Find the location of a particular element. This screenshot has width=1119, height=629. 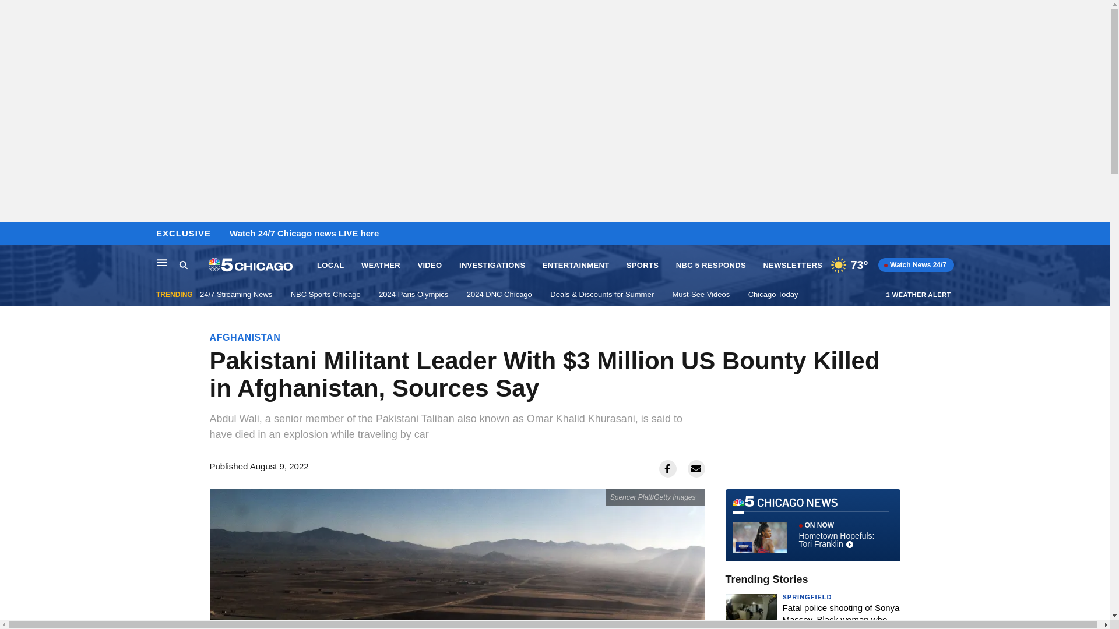

SPORTS is located at coordinates (642, 266).